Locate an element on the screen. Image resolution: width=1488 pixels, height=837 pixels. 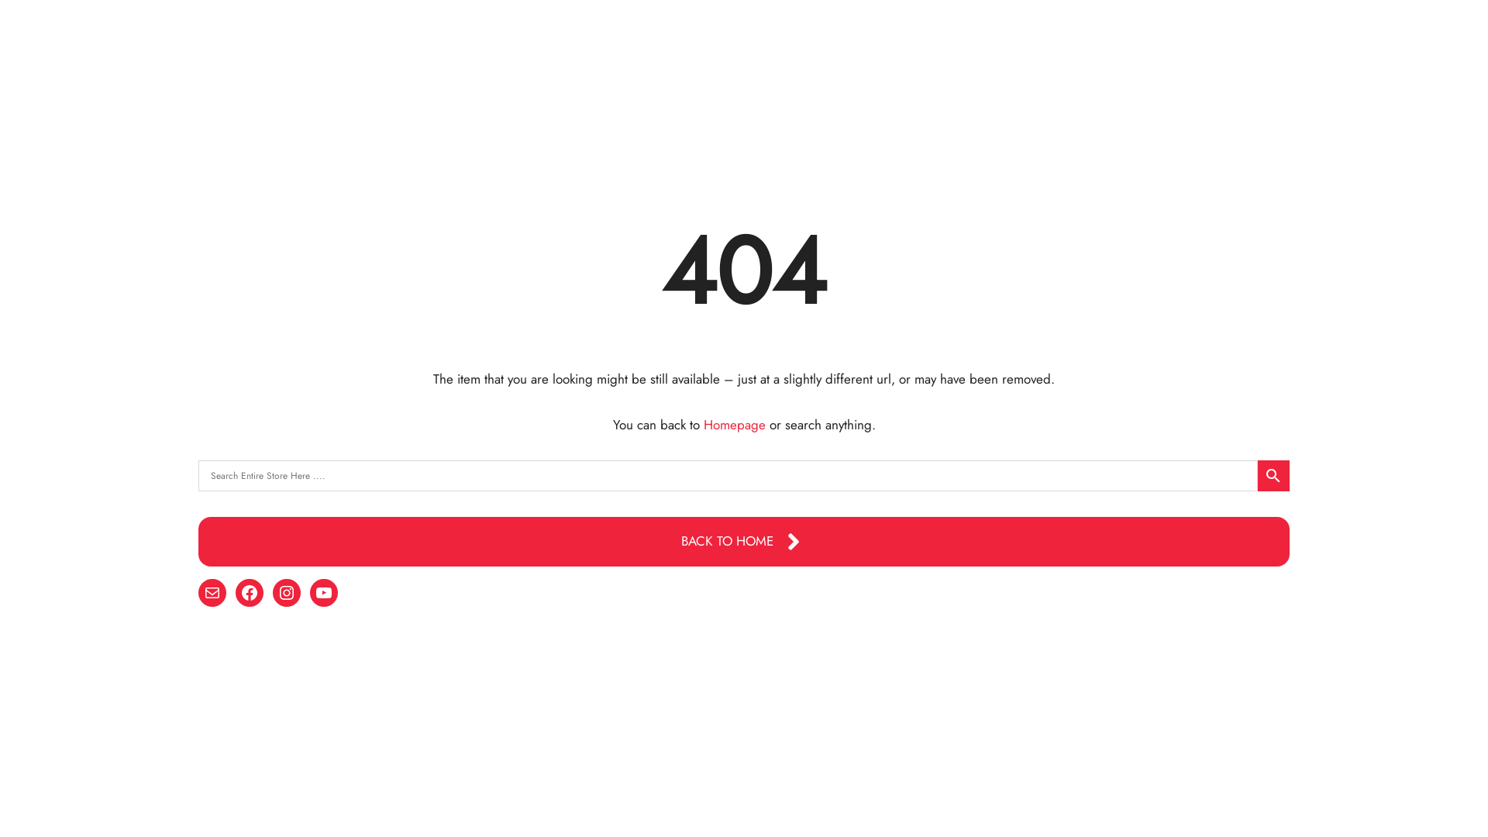
Homepage is located at coordinates (735, 425).